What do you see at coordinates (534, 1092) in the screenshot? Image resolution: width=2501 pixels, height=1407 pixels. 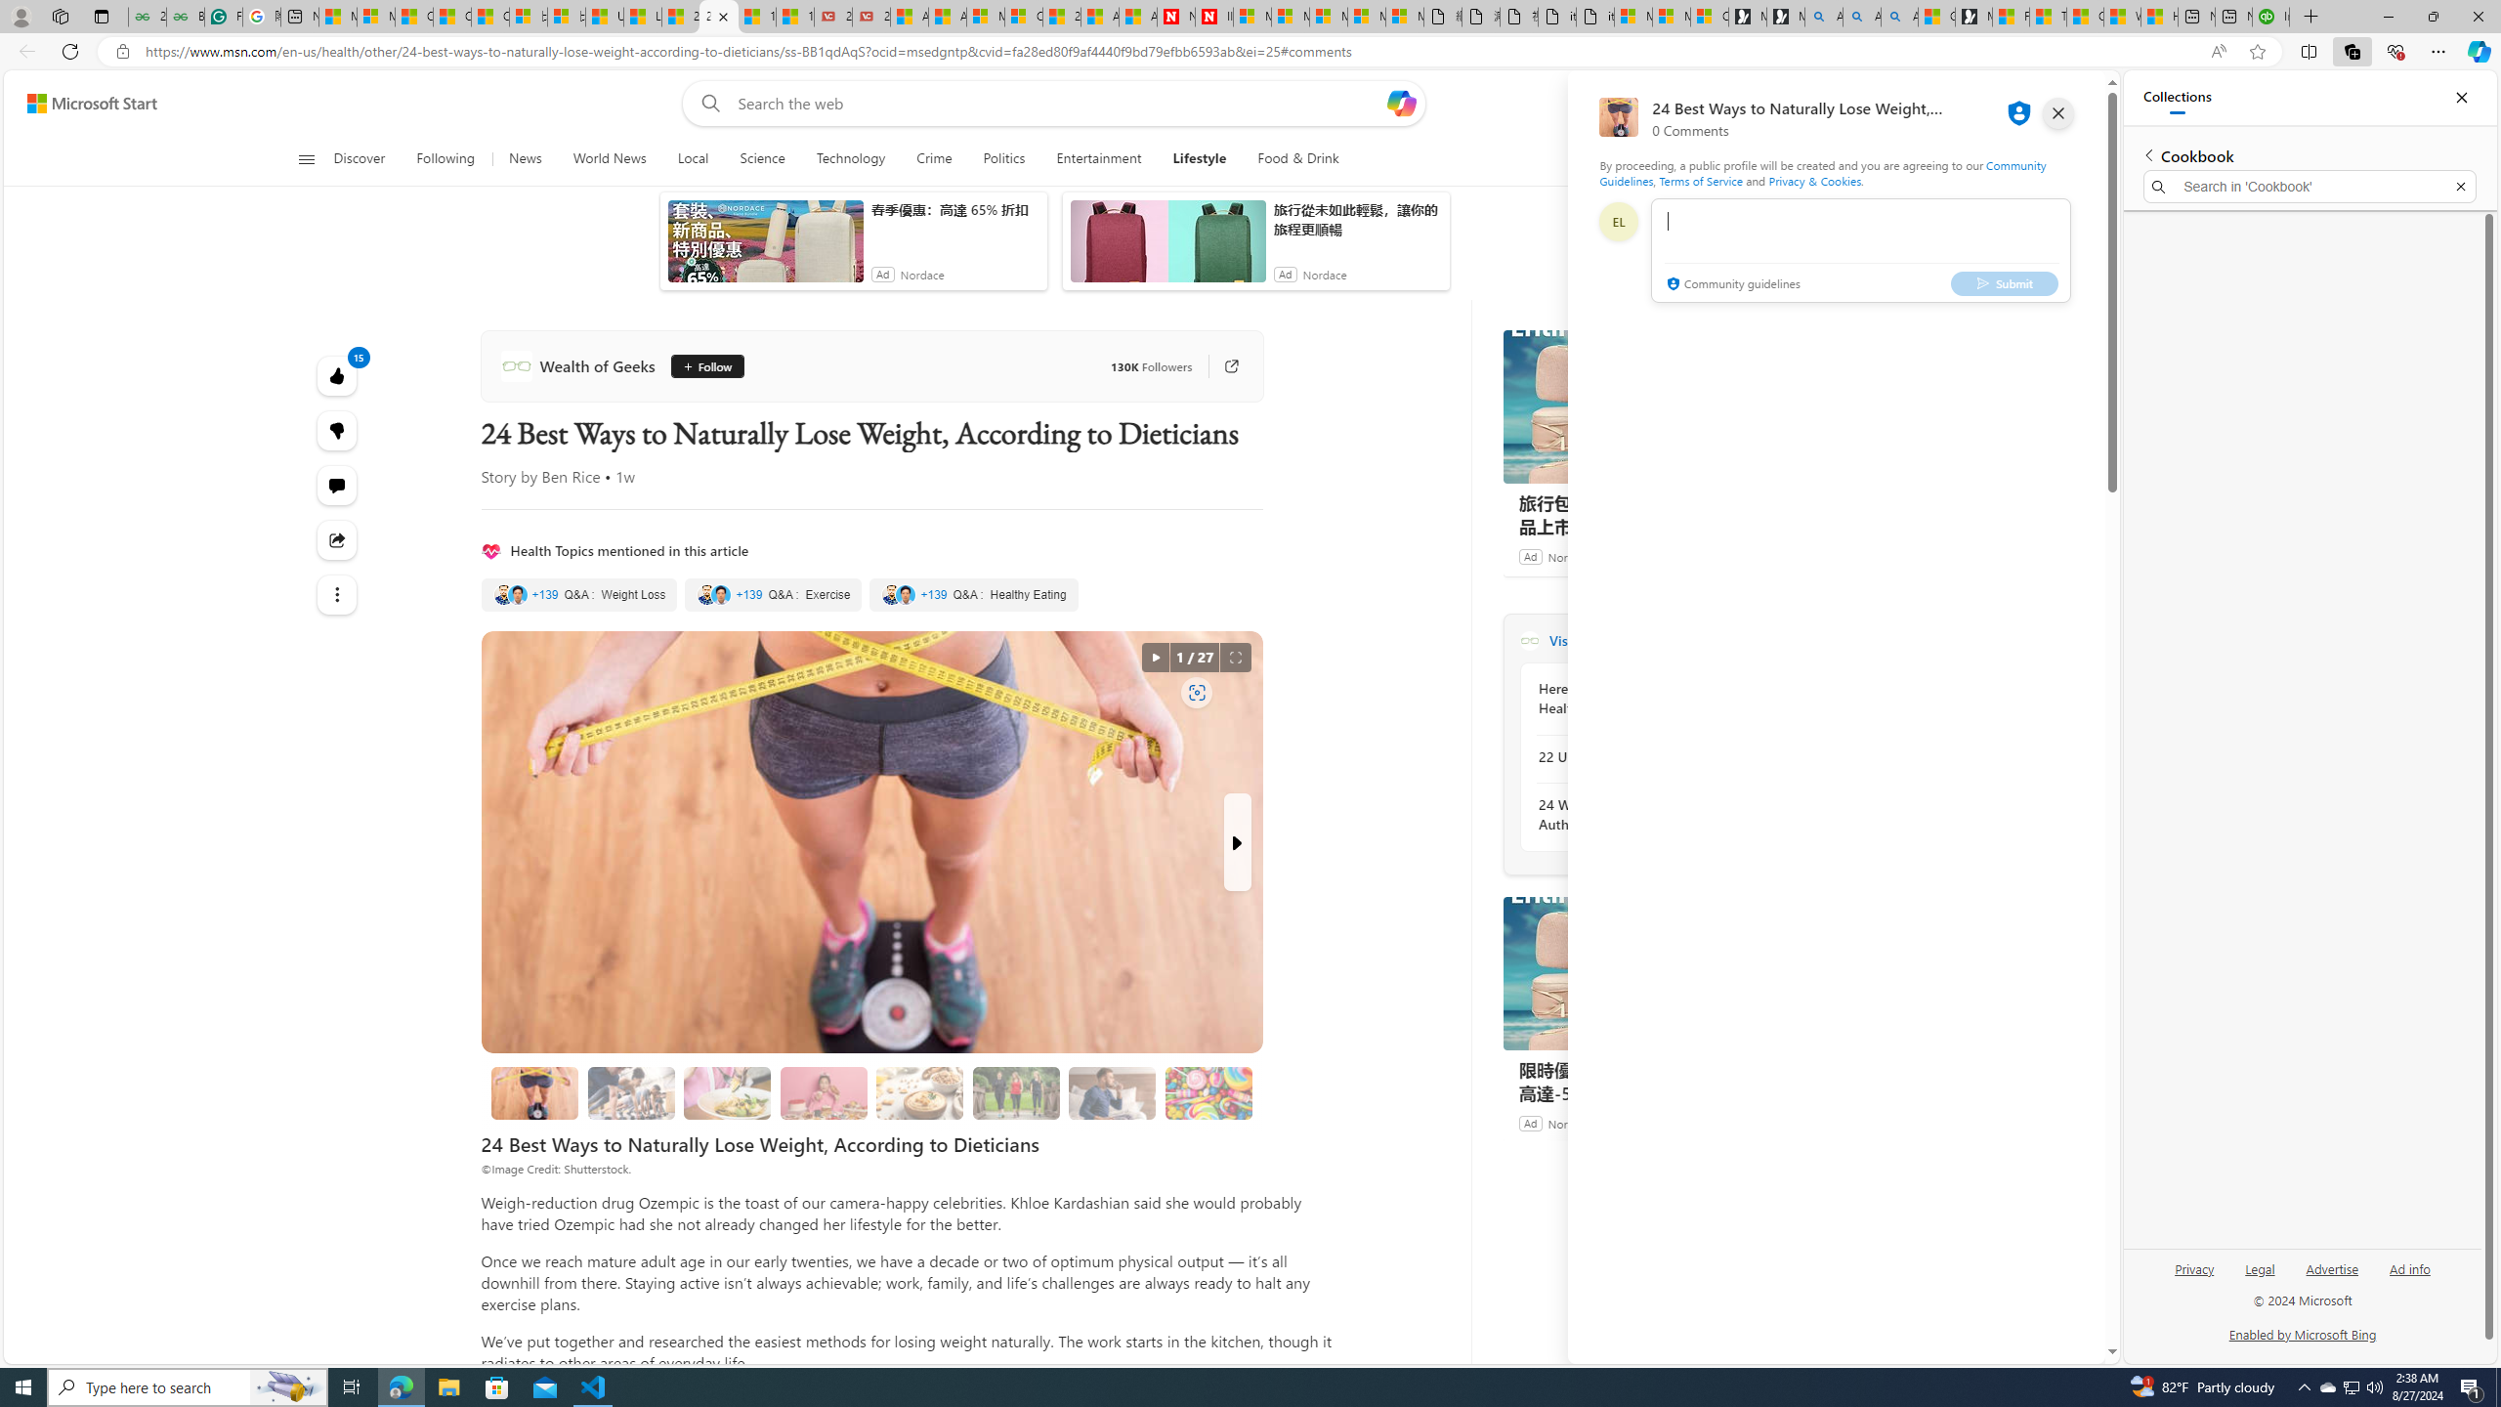 I see `Cherries Could Help You Drop a Few Pounds` at bounding box center [534, 1092].